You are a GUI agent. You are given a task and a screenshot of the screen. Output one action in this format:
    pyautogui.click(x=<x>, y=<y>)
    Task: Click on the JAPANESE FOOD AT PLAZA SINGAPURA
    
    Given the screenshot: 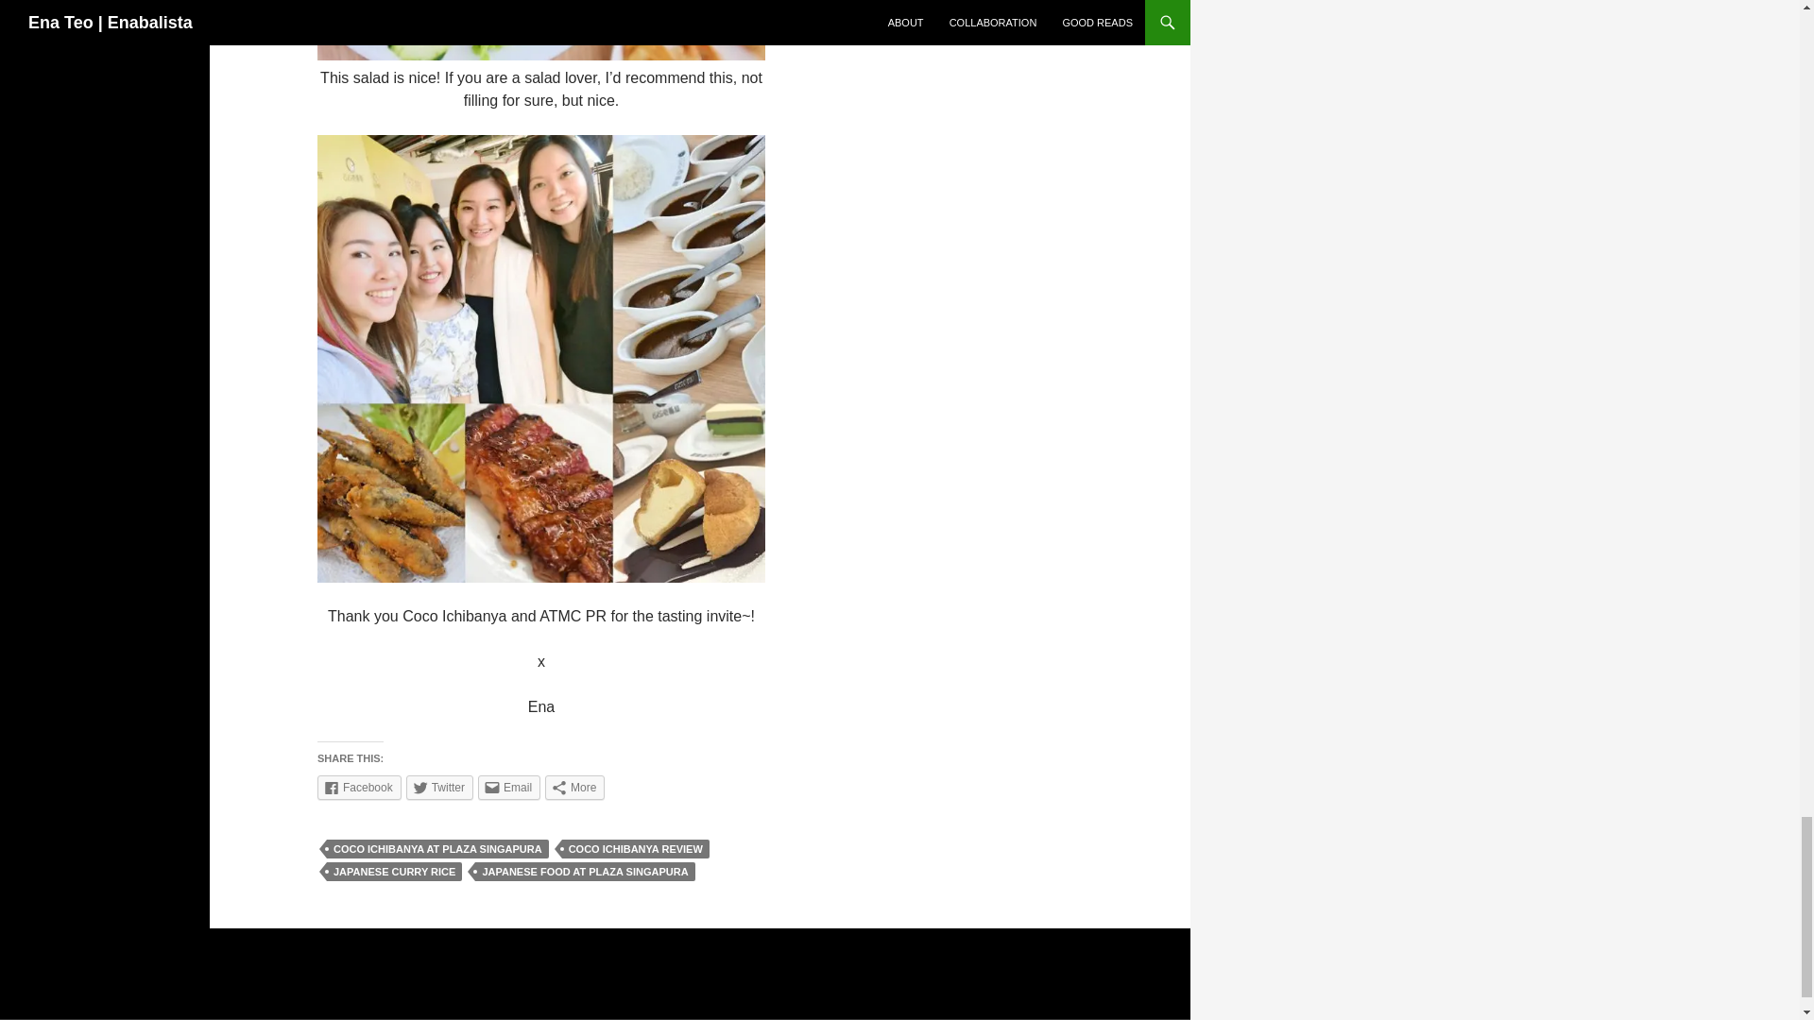 What is the action you would take?
    pyautogui.click(x=585, y=871)
    